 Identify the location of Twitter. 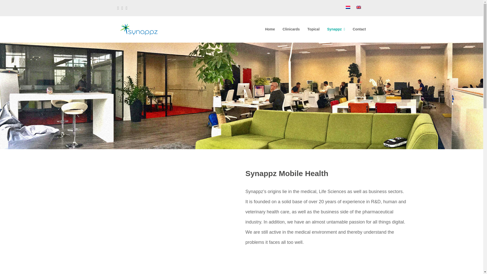
(122, 8).